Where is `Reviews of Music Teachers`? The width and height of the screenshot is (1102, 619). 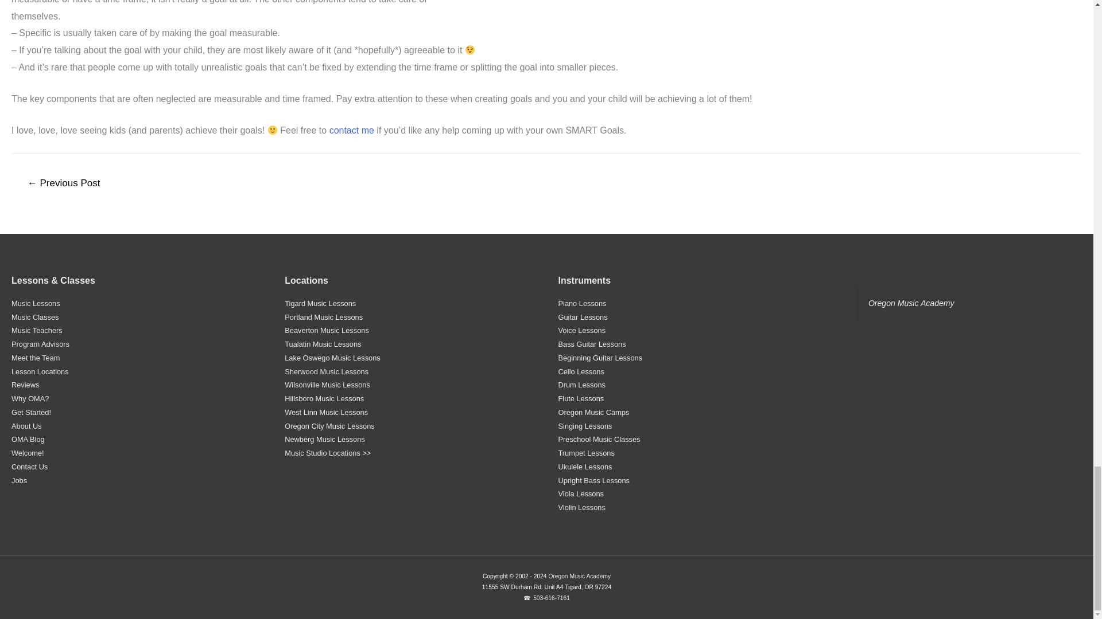 Reviews of Music Teachers is located at coordinates (25, 385).